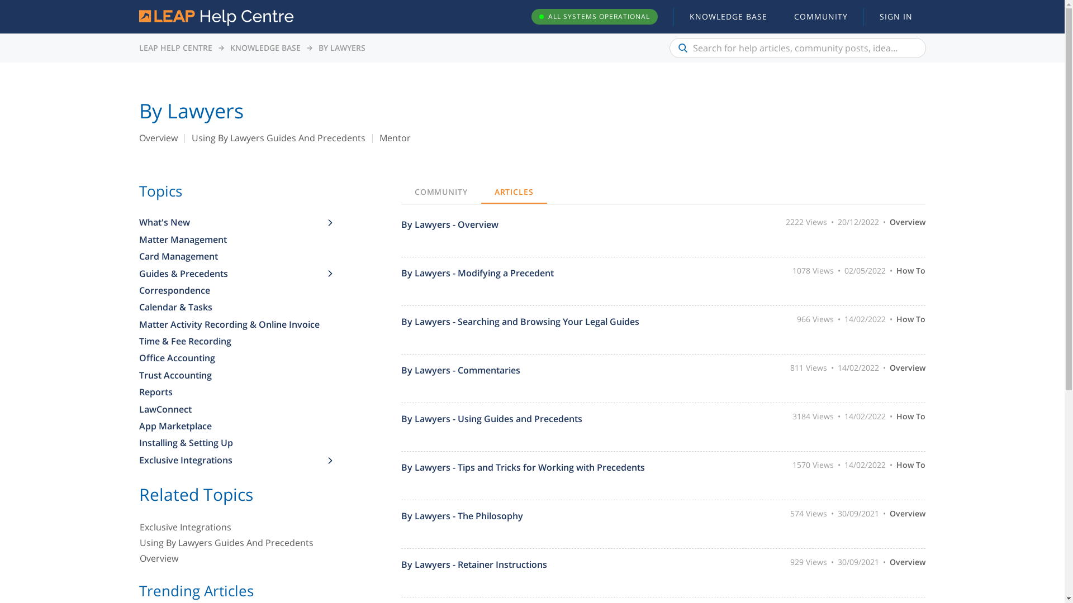  I want to click on COMMUNITY, so click(441, 192).